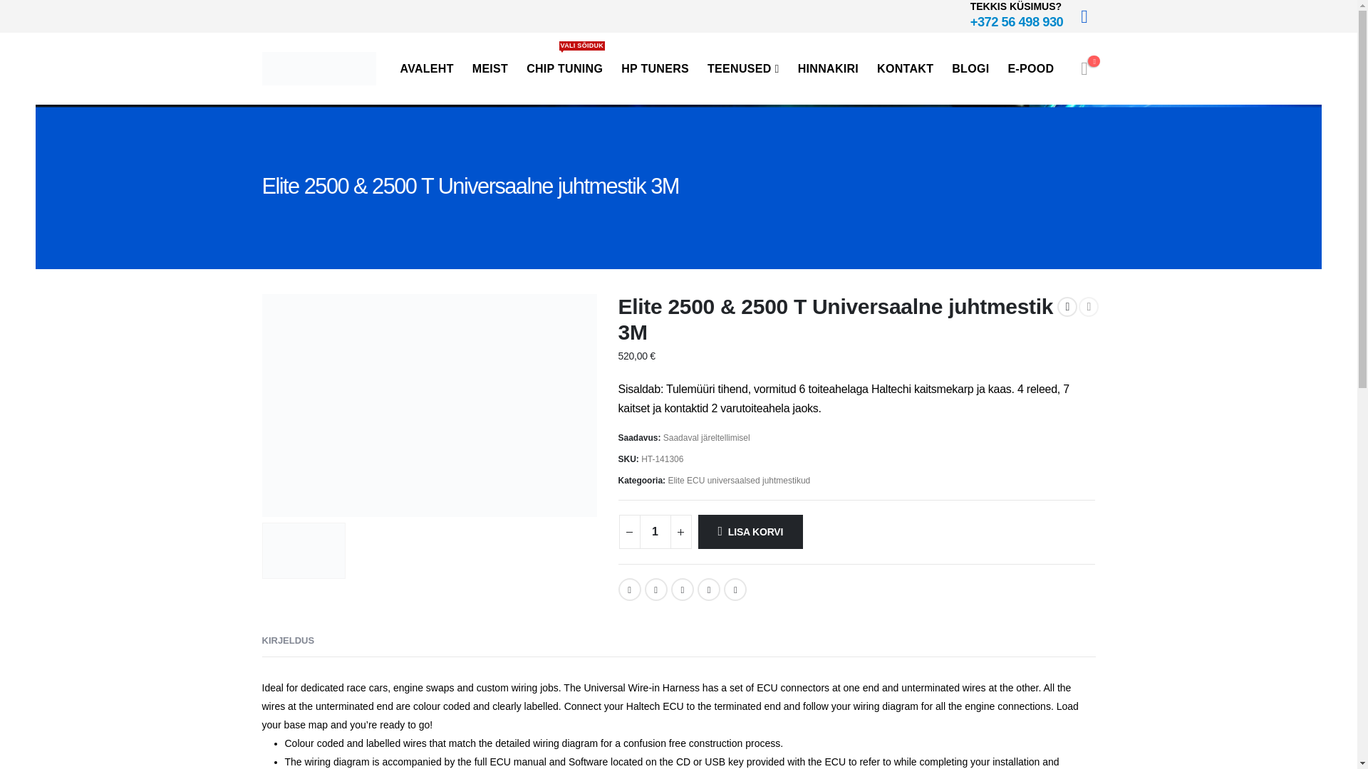 The image size is (1368, 769). What do you see at coordinates (426, 68) in the screenshot?
I see `AVALEHT` at bounding box center [426, 68].